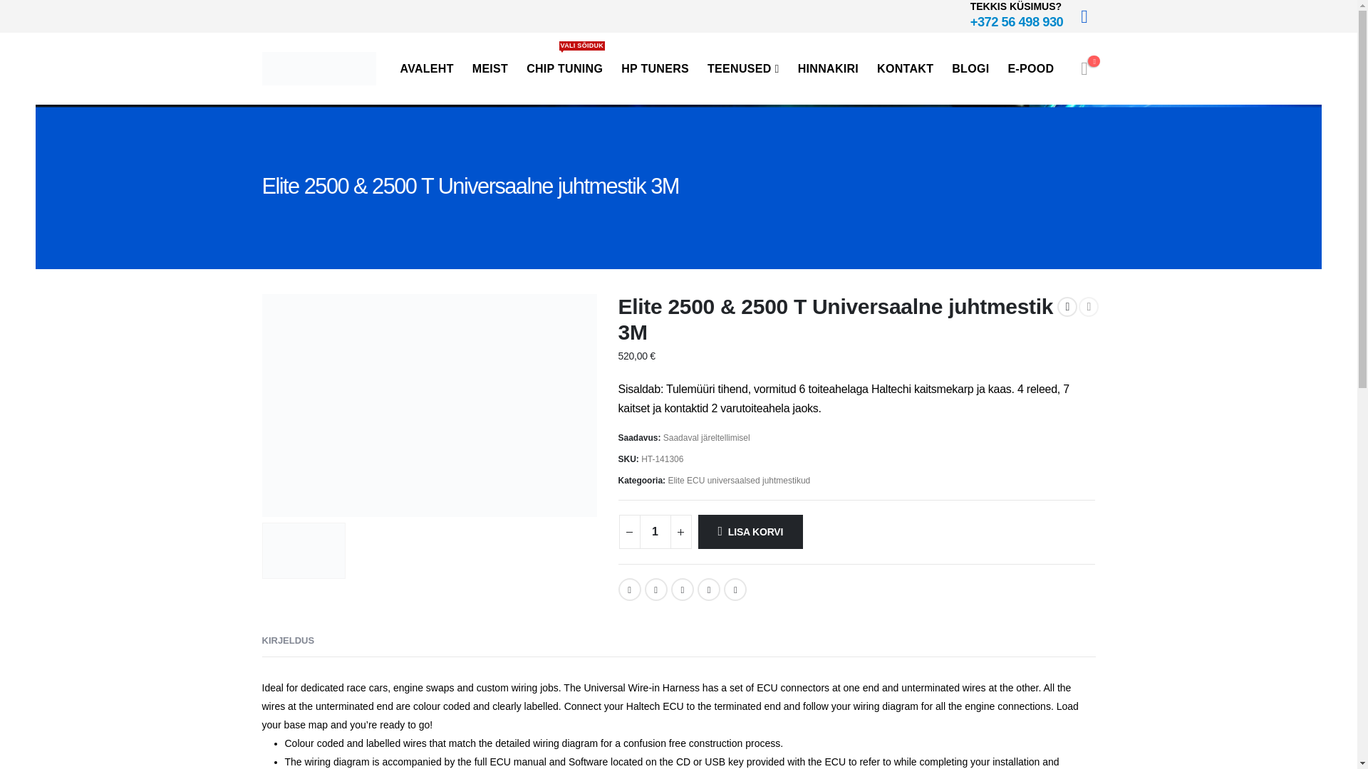 The image size is (1368, 769). What do you see at coordinates (426, 68) in the screenshot?
I see `AVALEHT` at bounding box center [426, 68].